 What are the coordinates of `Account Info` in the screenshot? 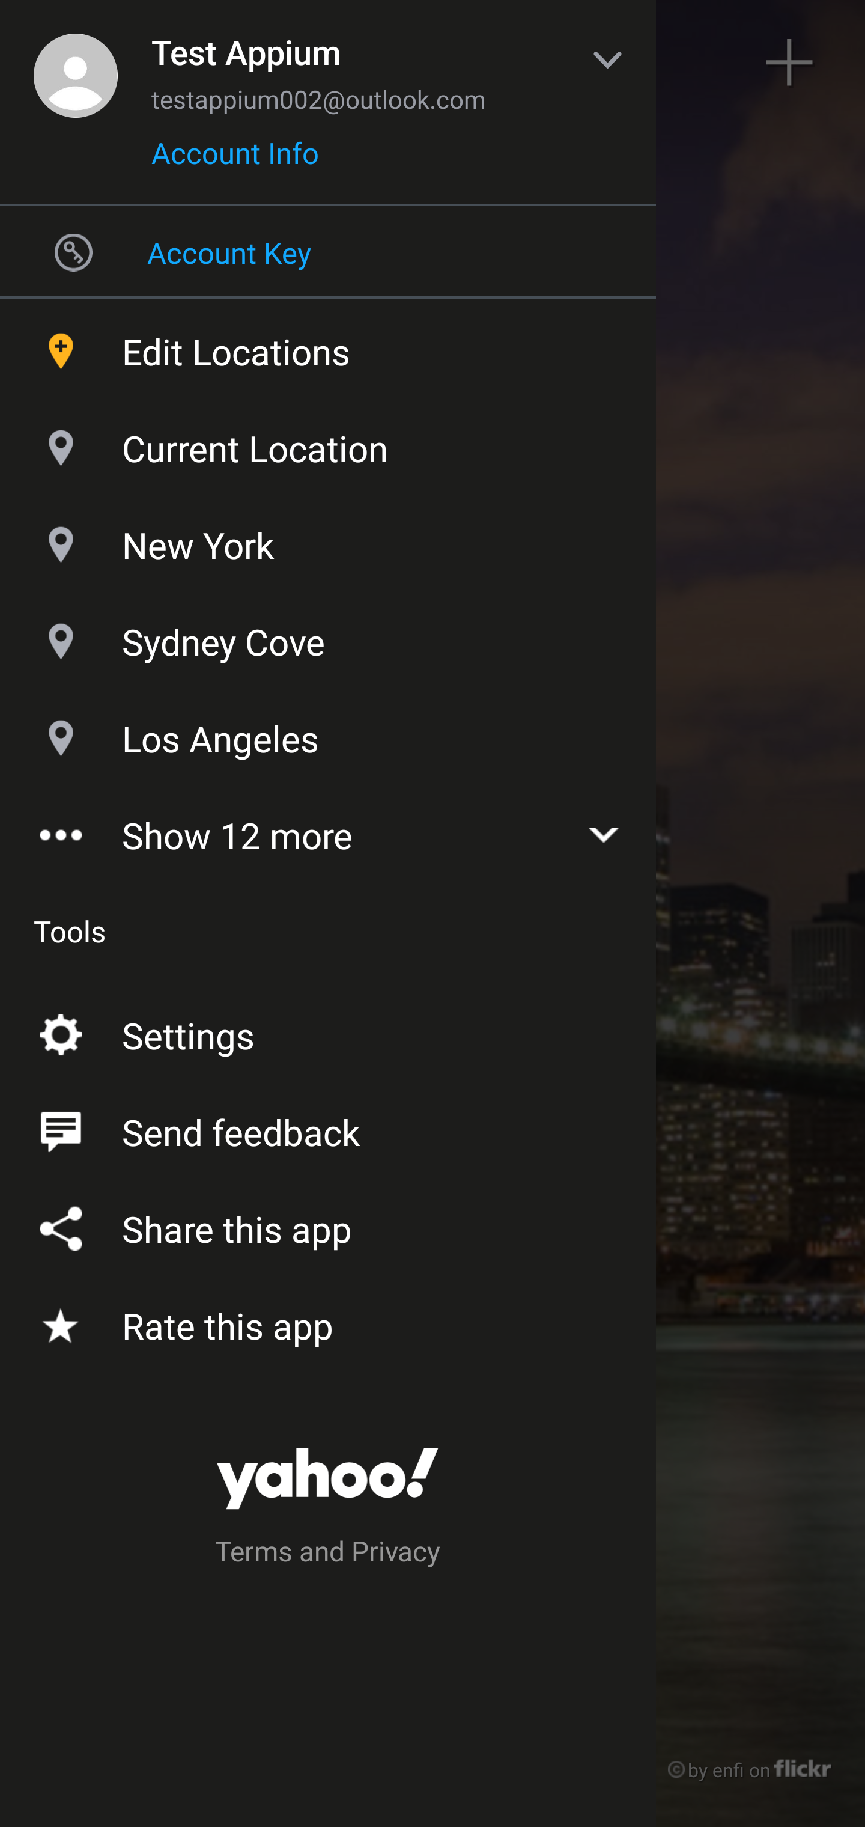 It's located at (235, 160).